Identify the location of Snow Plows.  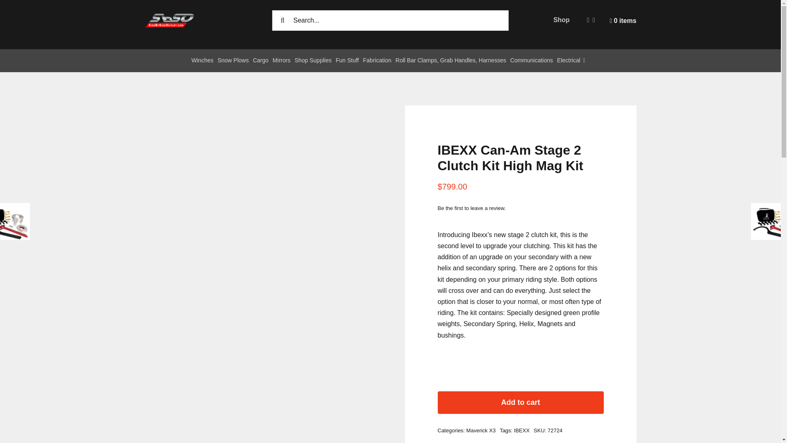
(235, 61).